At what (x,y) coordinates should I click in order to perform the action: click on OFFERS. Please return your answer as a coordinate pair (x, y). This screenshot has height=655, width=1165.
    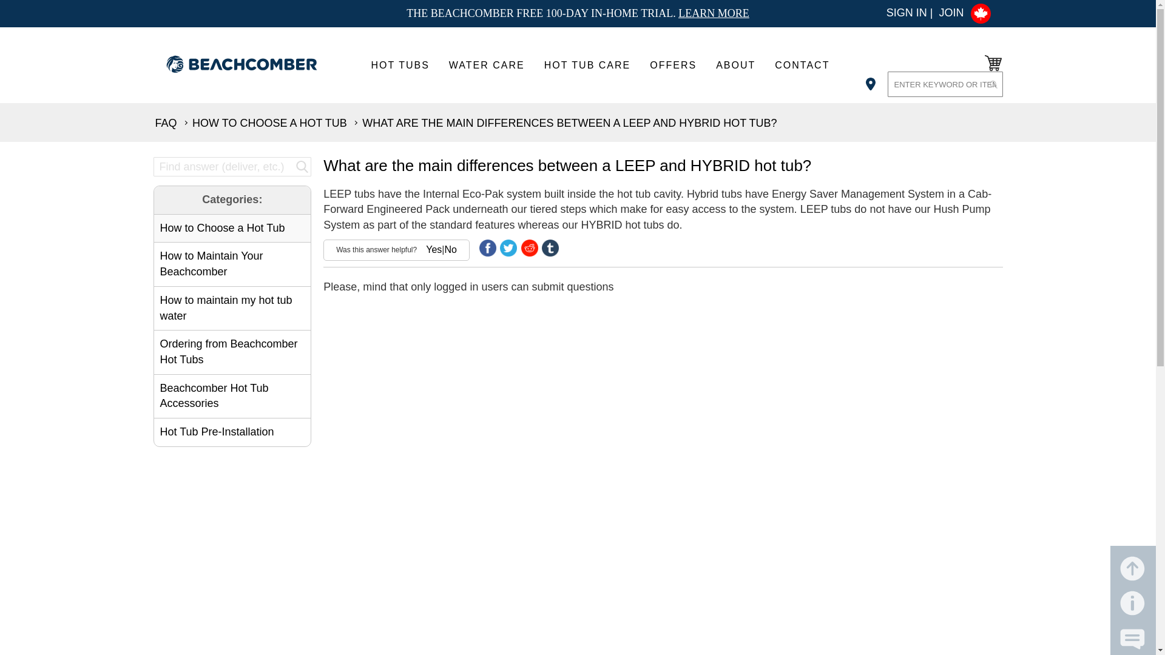
    Looking at the image, I should click on (672, 65).